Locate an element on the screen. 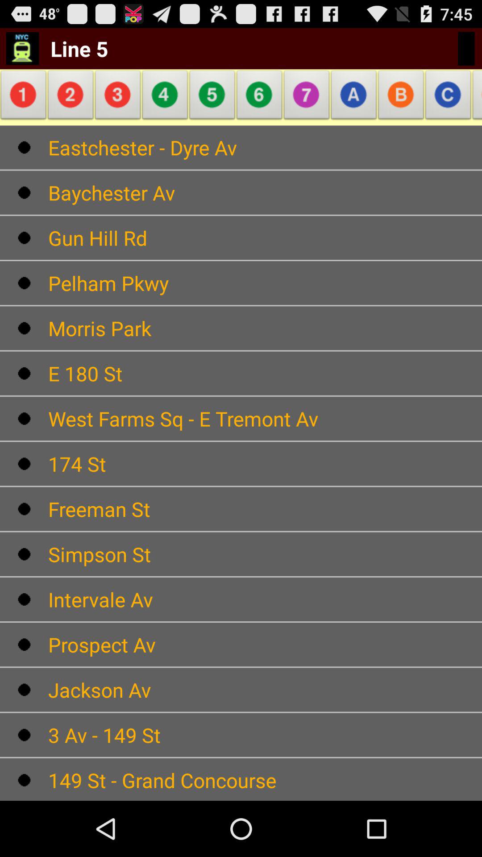 The width and height of the screenshot is (482, 857). click on the button c which is right of button b is located at coordinates (448, 97).